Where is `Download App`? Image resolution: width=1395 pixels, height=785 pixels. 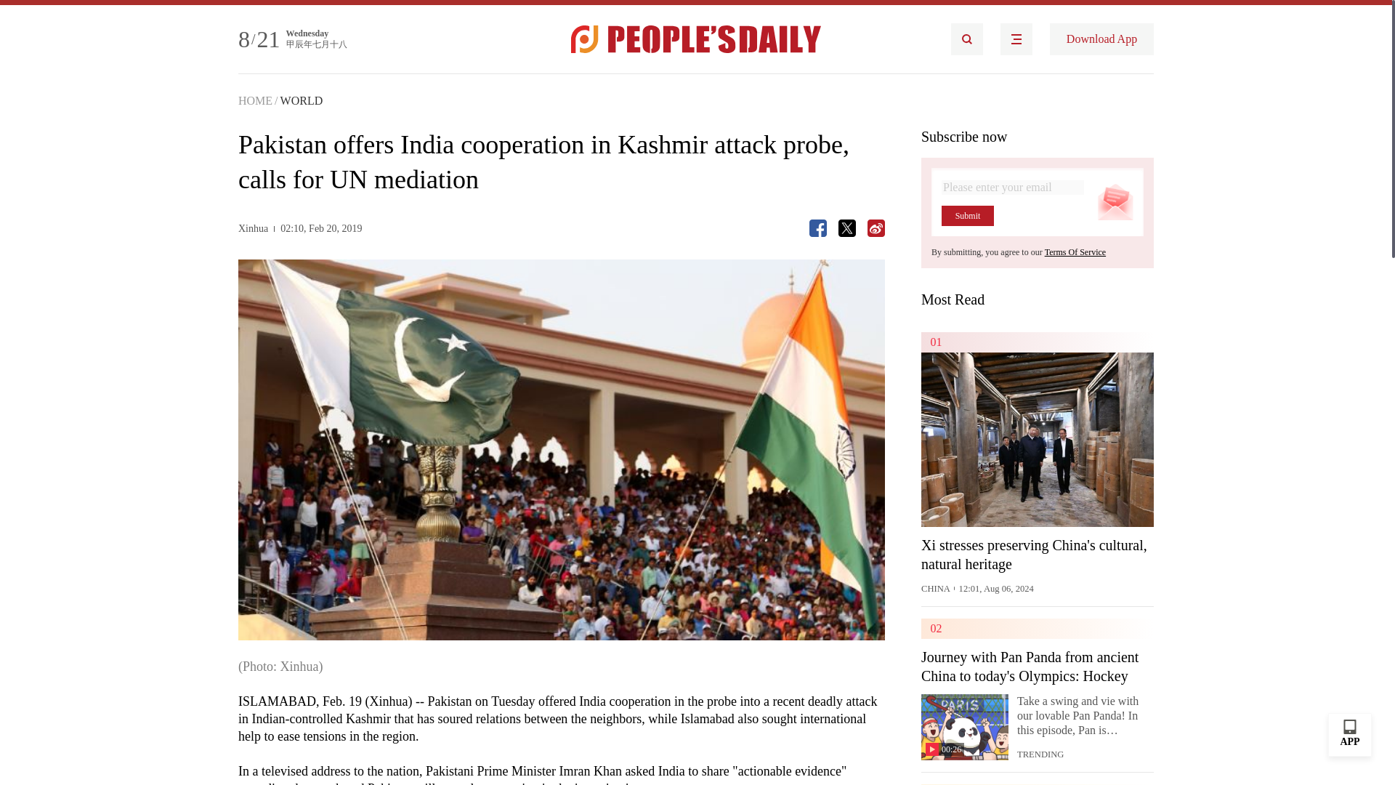
Download App is located at coordinates (1101, 39).